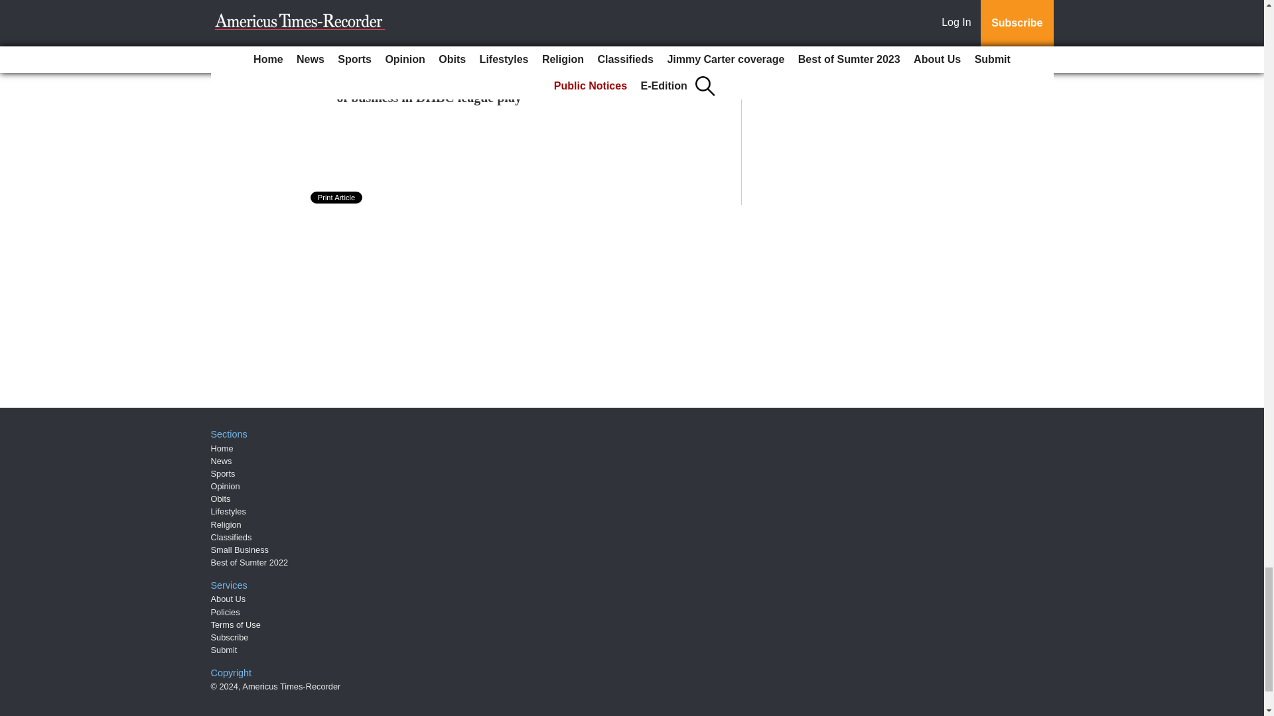 Image resolution: width=1274 pixels, height=716 pixels. Describe the element at coordinates (222, 461) in the screenshot. I see `News` at that location.